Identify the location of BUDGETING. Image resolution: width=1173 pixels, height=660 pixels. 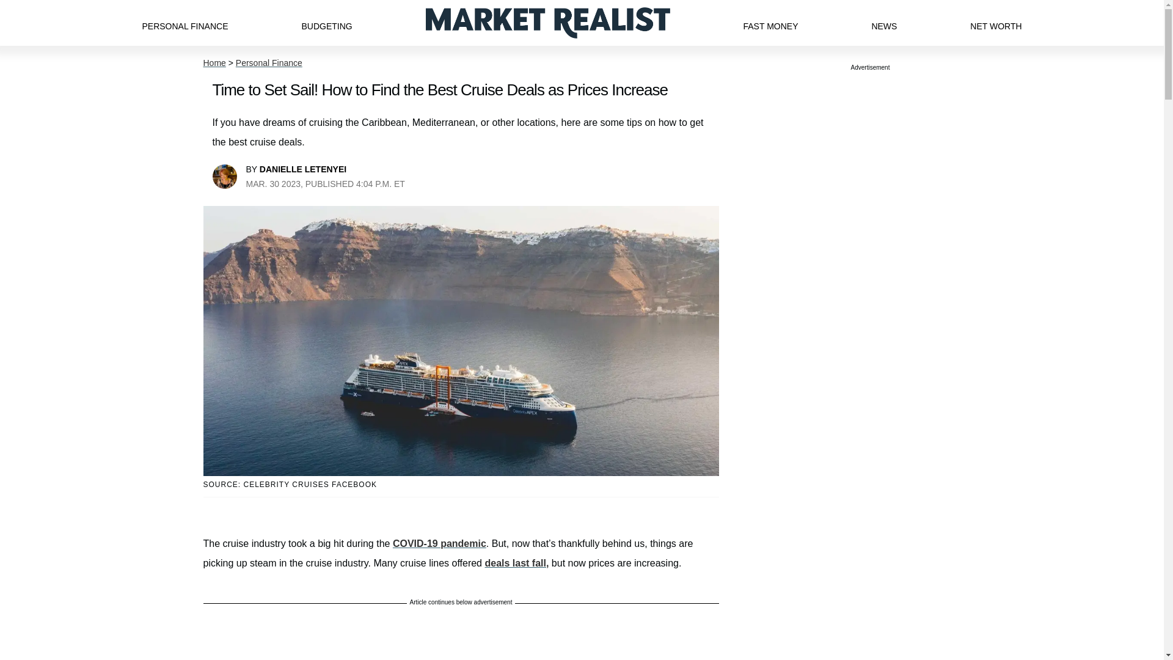
(326, 23).